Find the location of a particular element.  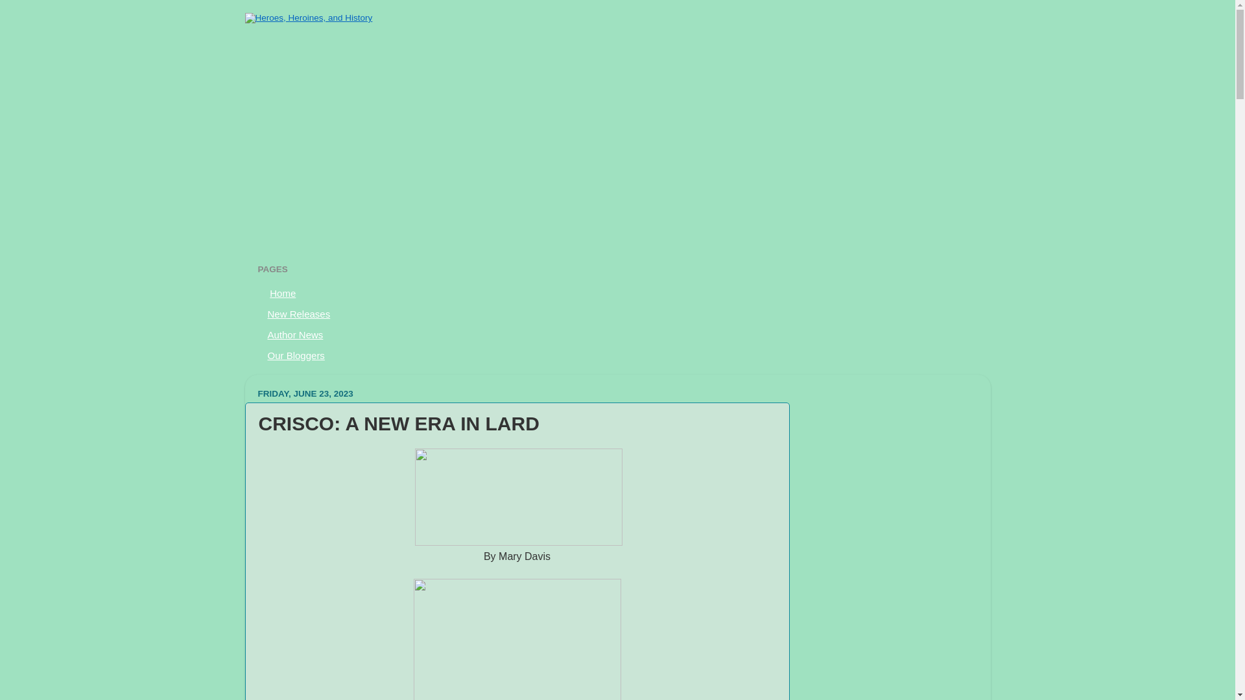

Our Bloggers is located at coordinates (296, 355).